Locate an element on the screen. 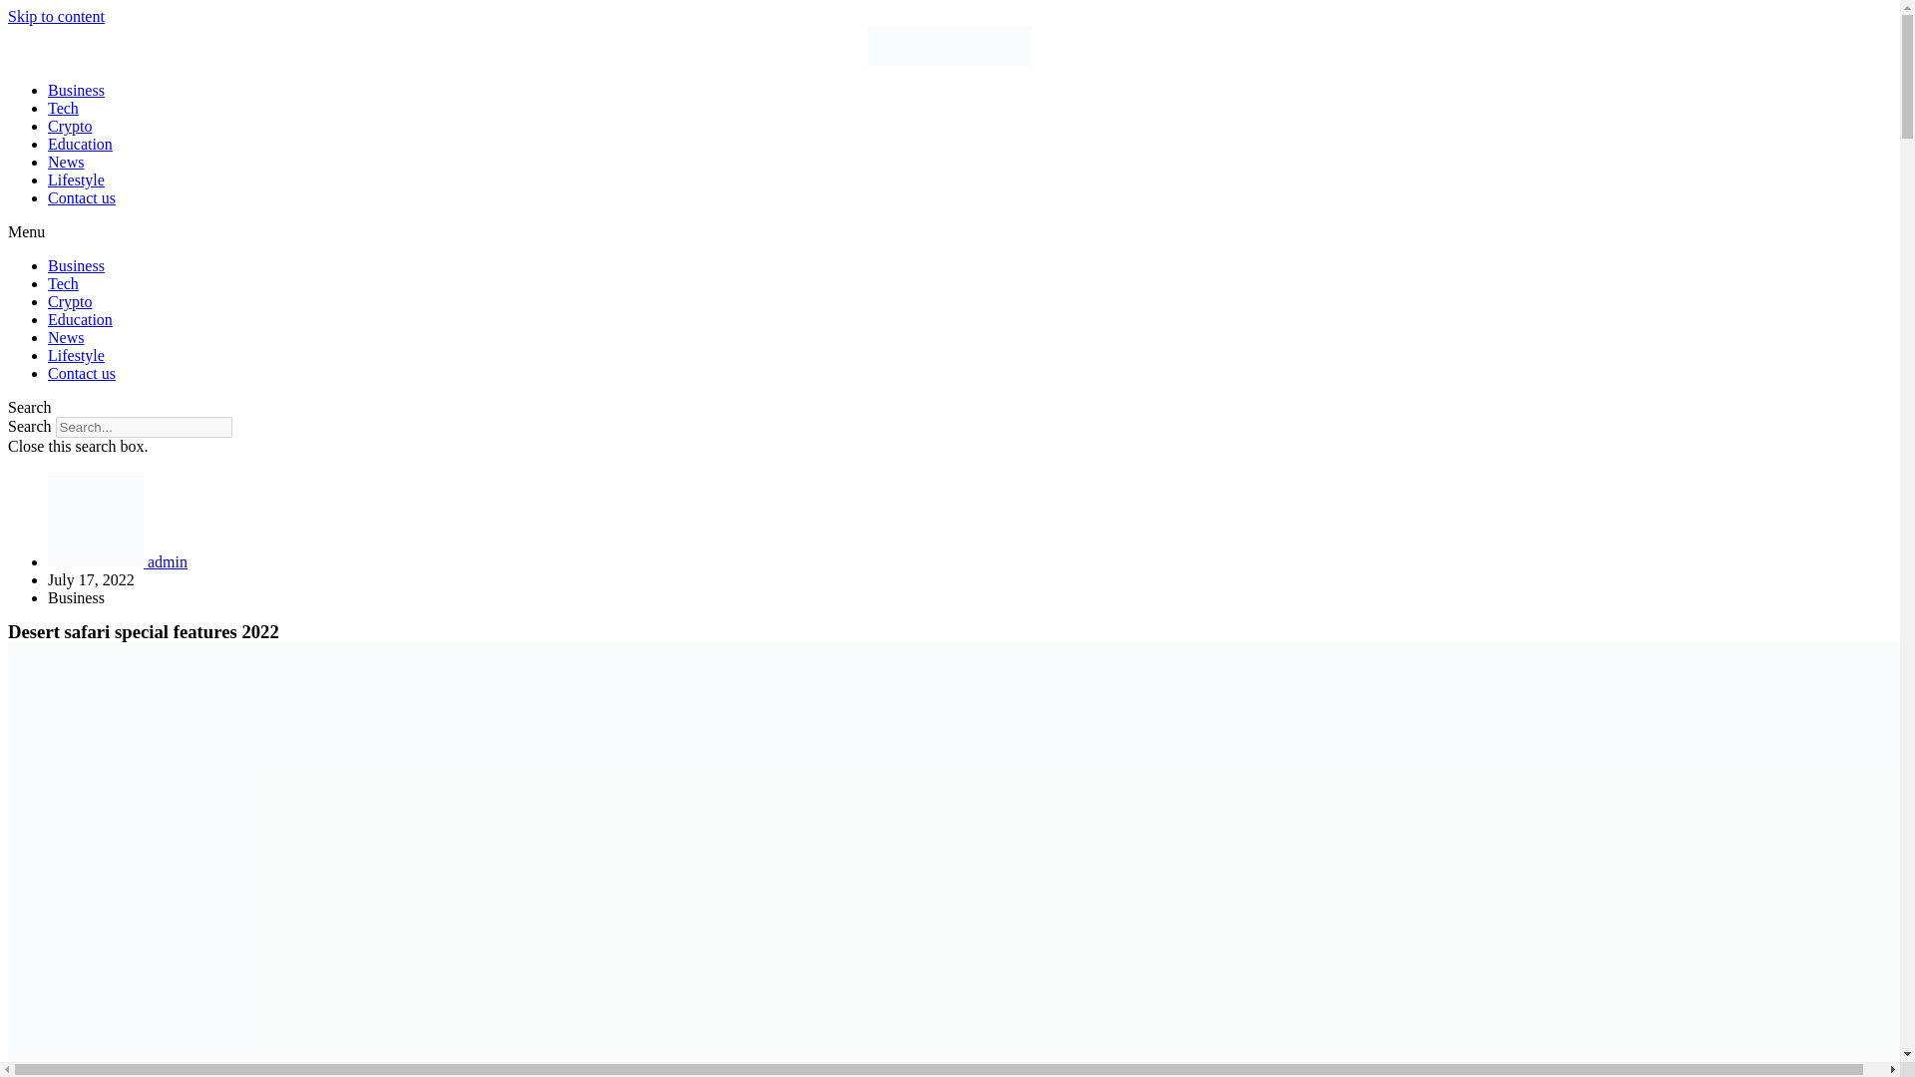  Education is located at coordinates (80, 144).